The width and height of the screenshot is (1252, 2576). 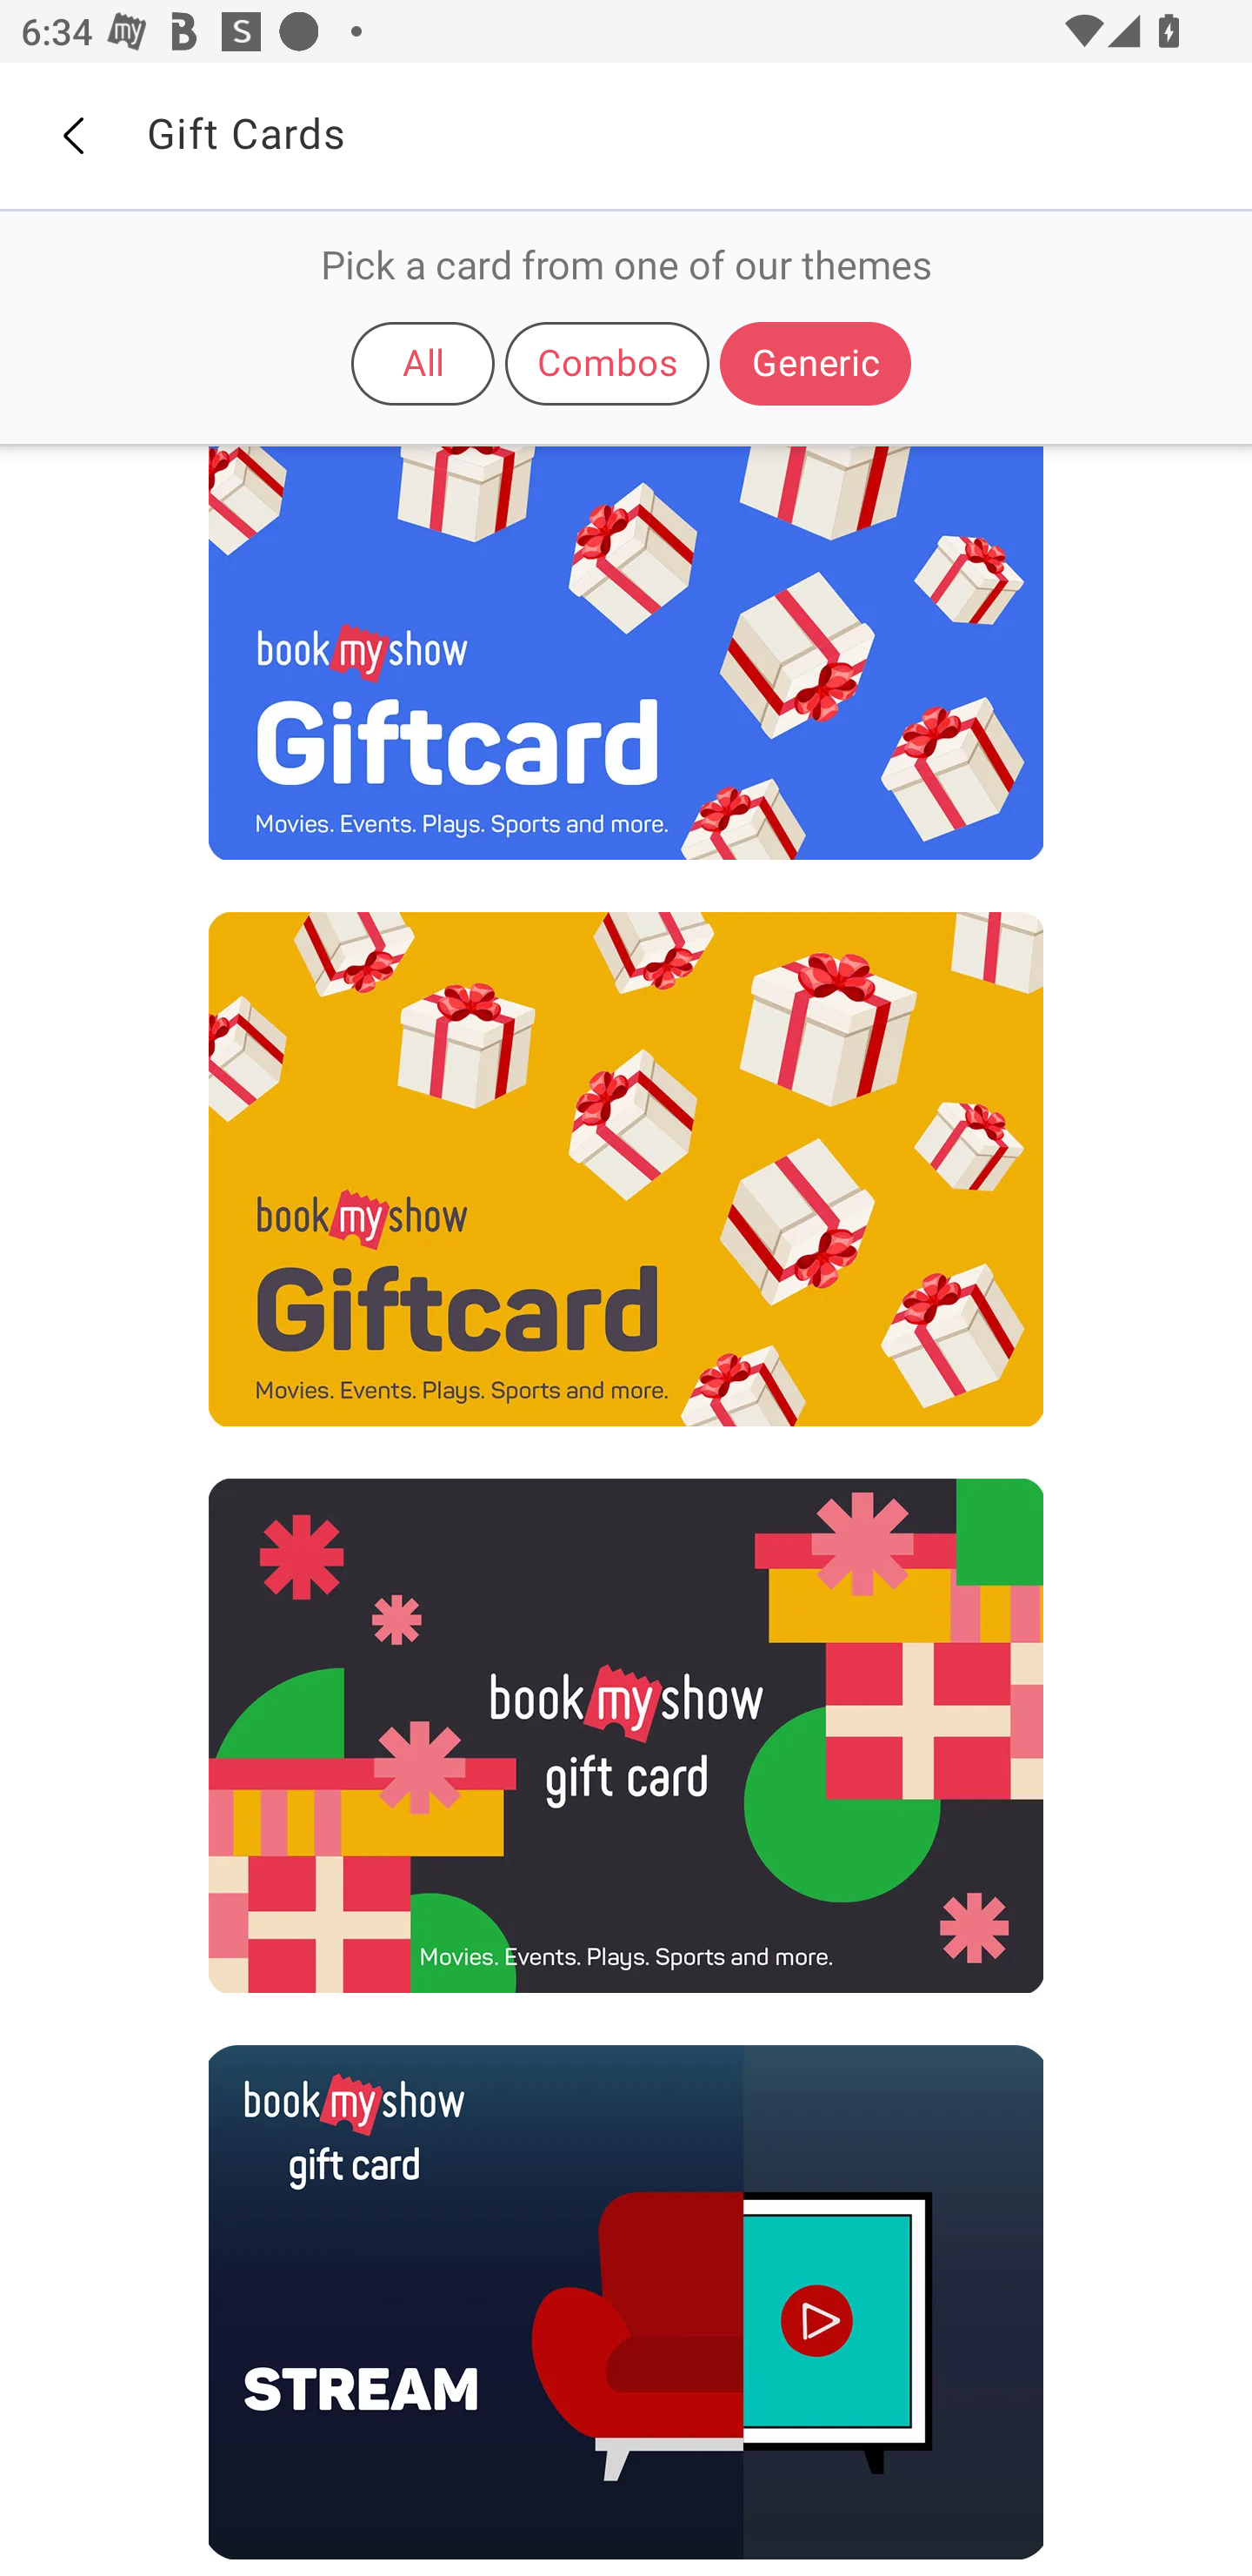 I want to click on Generic, so click(x=816, y=363).